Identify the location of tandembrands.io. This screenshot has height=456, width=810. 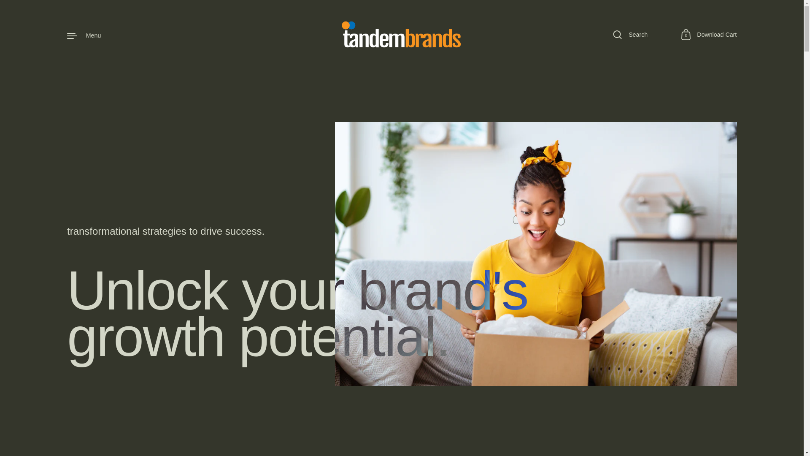
(709, 35).